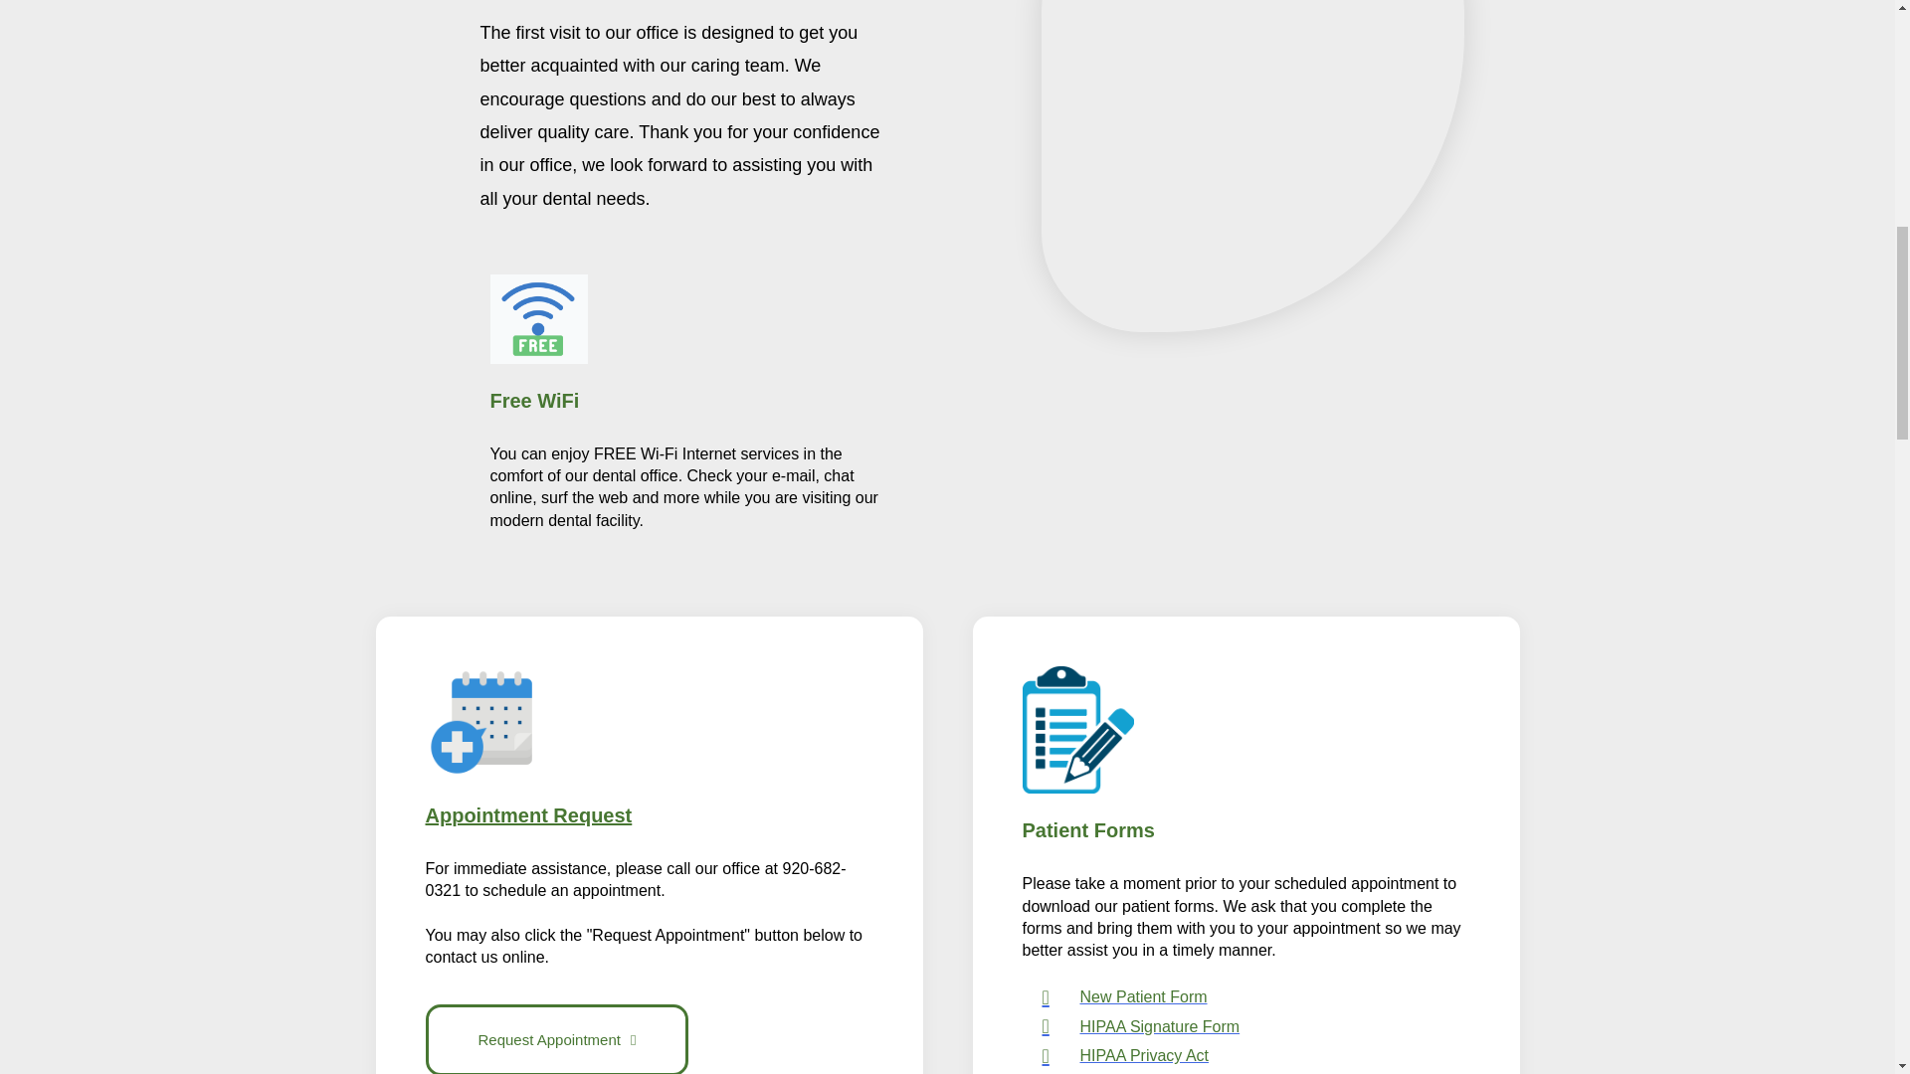  Describe the element at coordinates (1256, 1055) in the screenshot. I see `HIPAA Privacy Act` at that location.